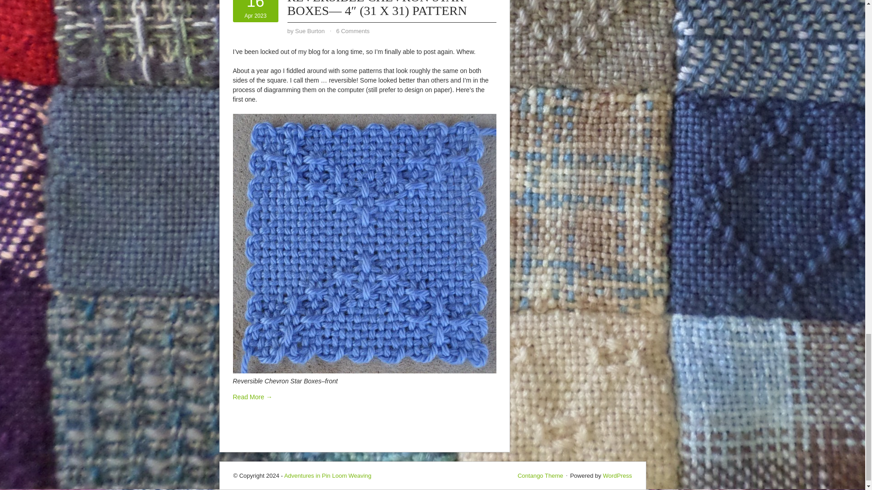 Image resolution: width=872 pixels, height=490 pixels. What do you see at coordinates (617, 475) in the screenshot?
I see `WordPress` at bounding box center [617, 475].